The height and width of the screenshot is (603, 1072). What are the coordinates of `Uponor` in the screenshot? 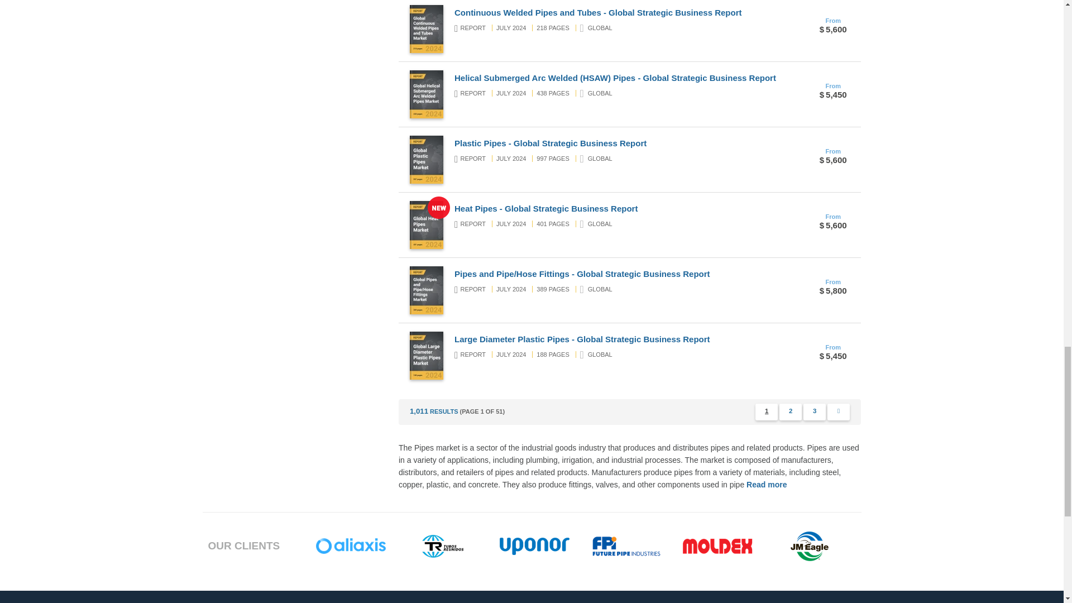 It's located at (534, 546).